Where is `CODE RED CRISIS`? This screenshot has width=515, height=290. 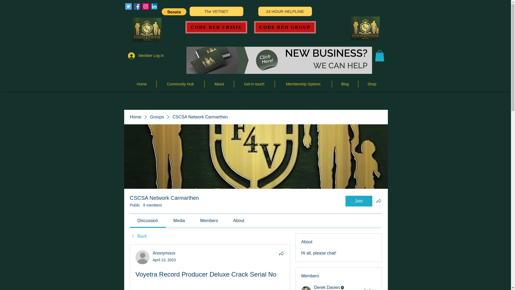
CODE RED CRISIS is located at coordinates (216, 27).